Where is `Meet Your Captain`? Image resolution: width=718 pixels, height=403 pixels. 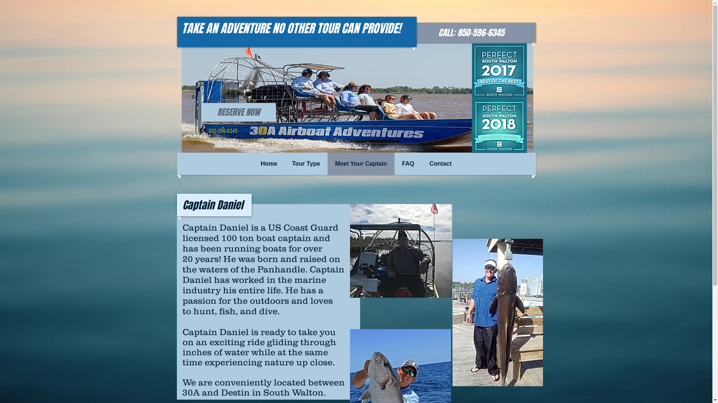
Meet Your Captain is located at coordinates (361, 164).